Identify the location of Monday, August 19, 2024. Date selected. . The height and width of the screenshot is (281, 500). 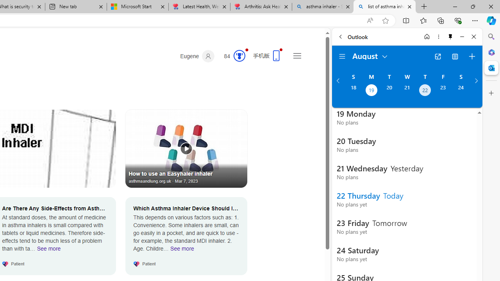
(371, 91).